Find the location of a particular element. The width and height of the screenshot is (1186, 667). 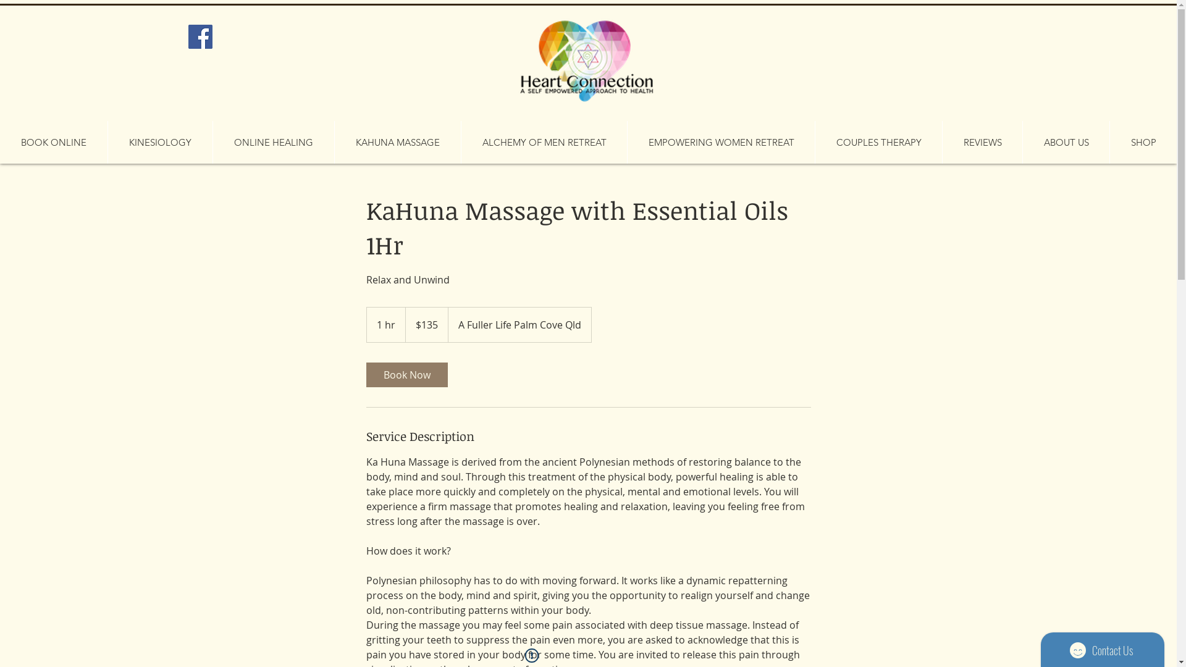

ALCHEMY OF MEN RETREAT is located at coordinates (544, 142).